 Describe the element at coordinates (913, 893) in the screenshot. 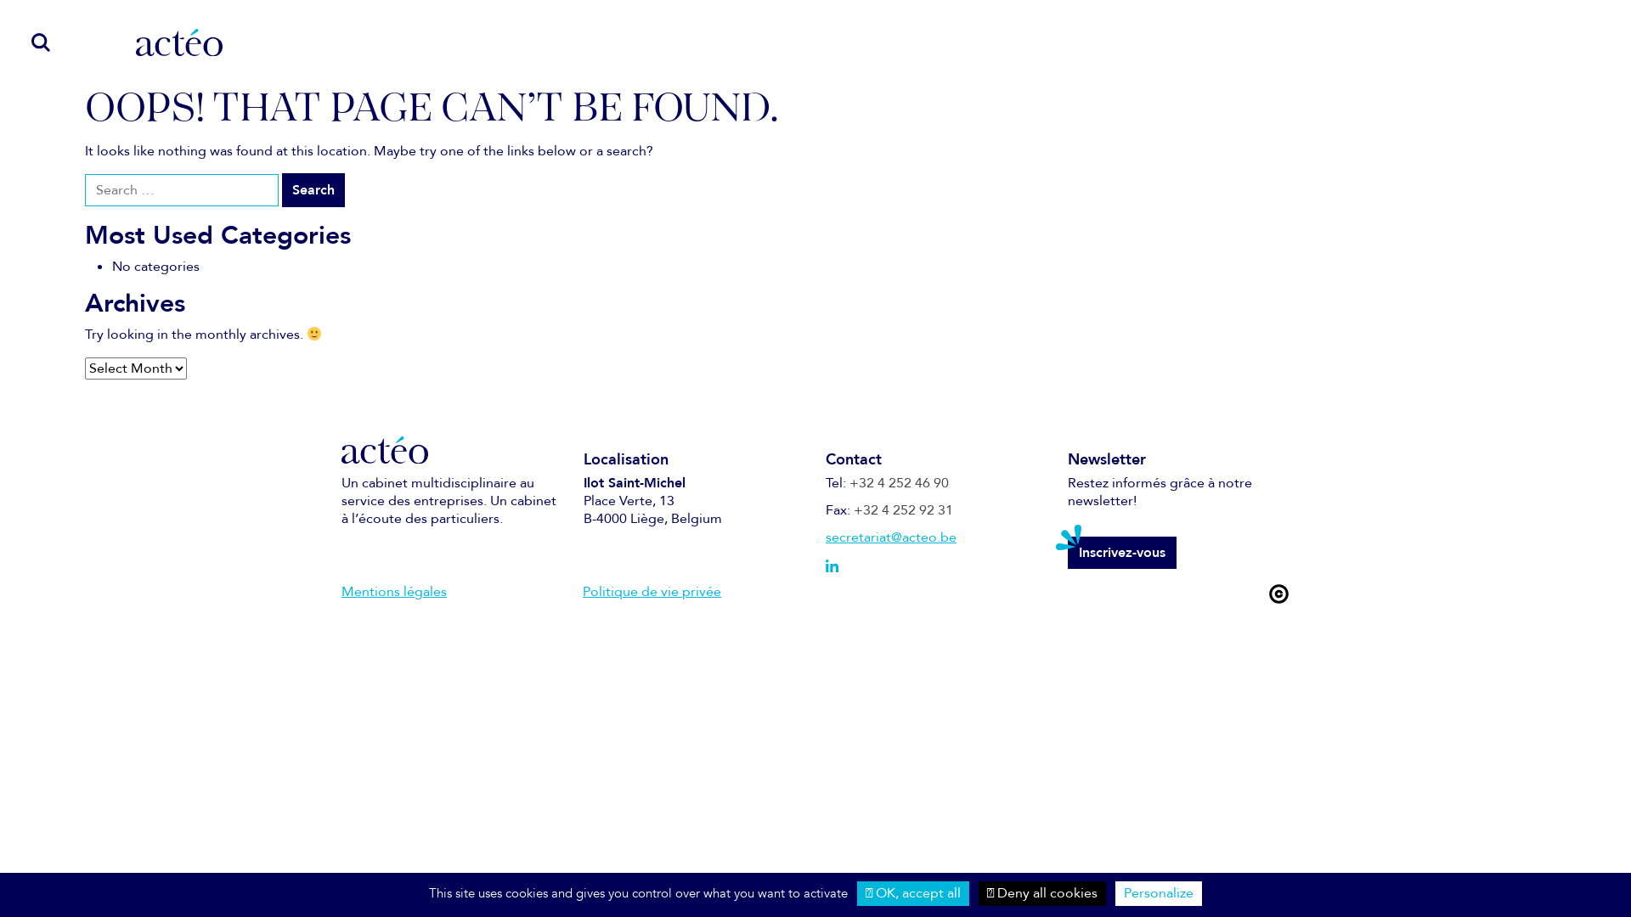

I see `OK, accept all` at that location.